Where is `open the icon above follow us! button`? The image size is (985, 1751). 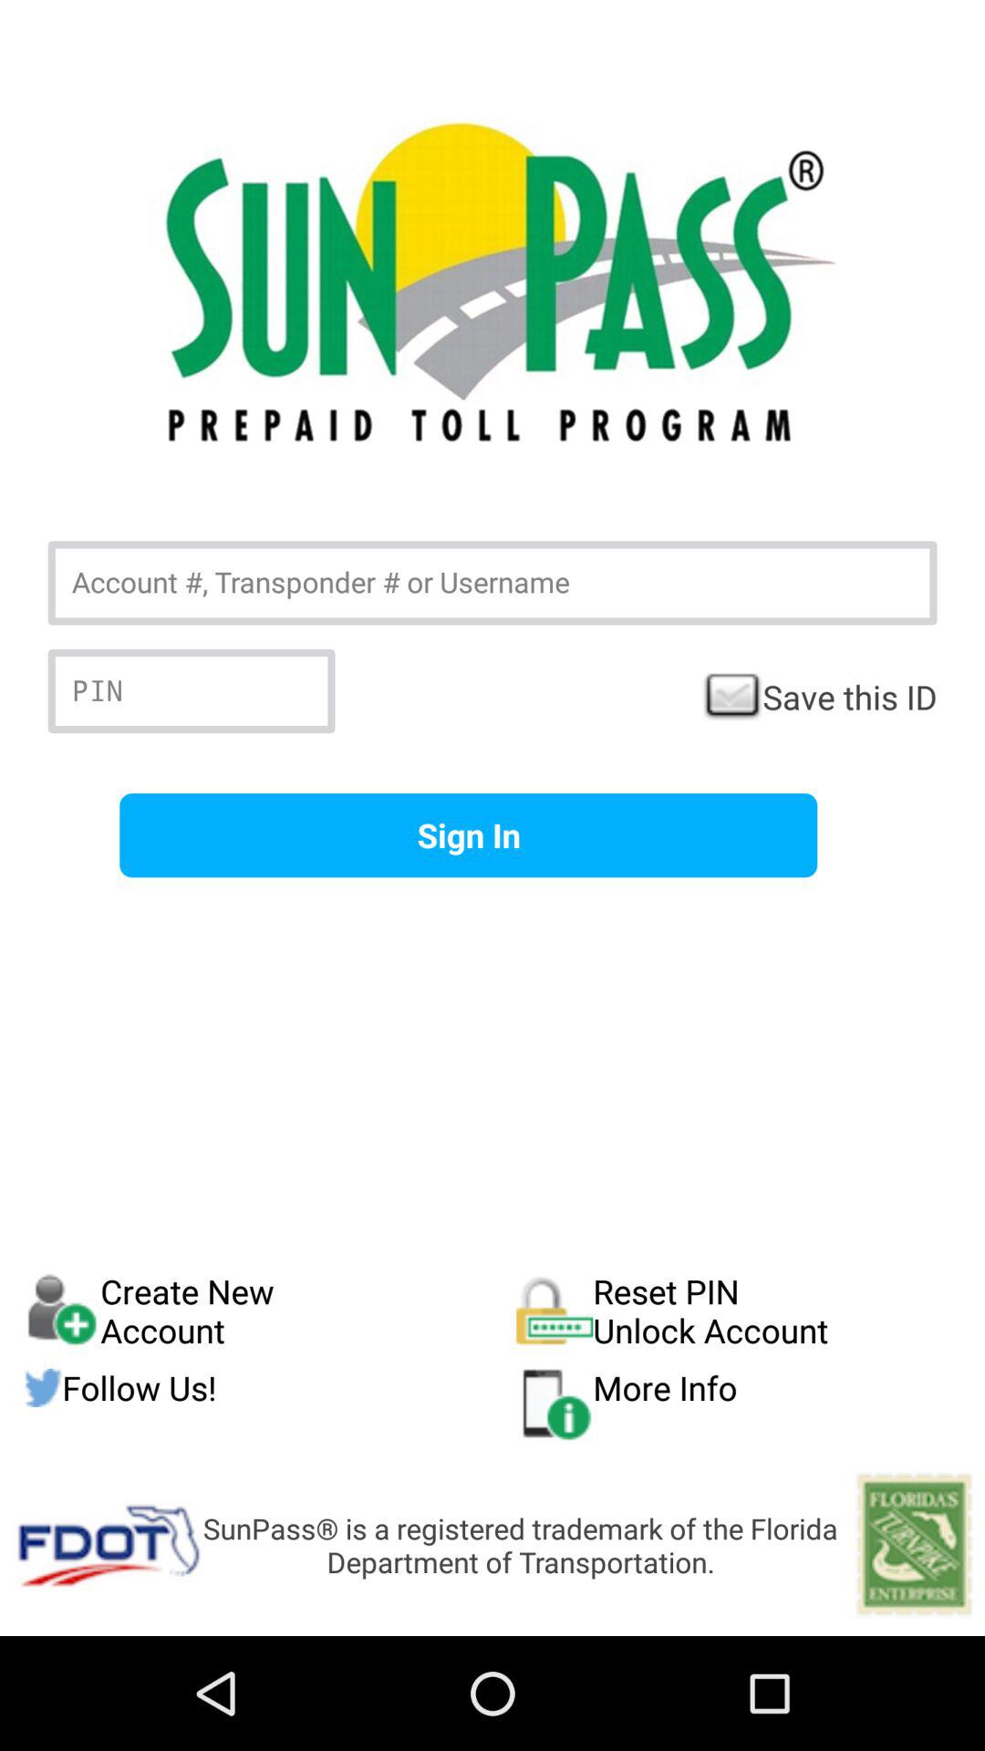
open the icon above follow us! button is located at coordinates (739, 1311).